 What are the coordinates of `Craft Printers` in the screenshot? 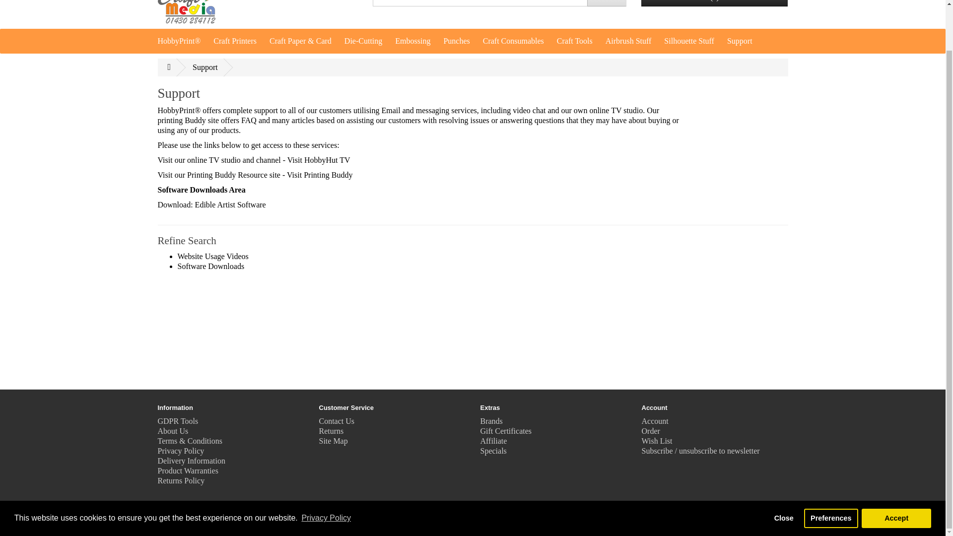 It's located at (236, 41).